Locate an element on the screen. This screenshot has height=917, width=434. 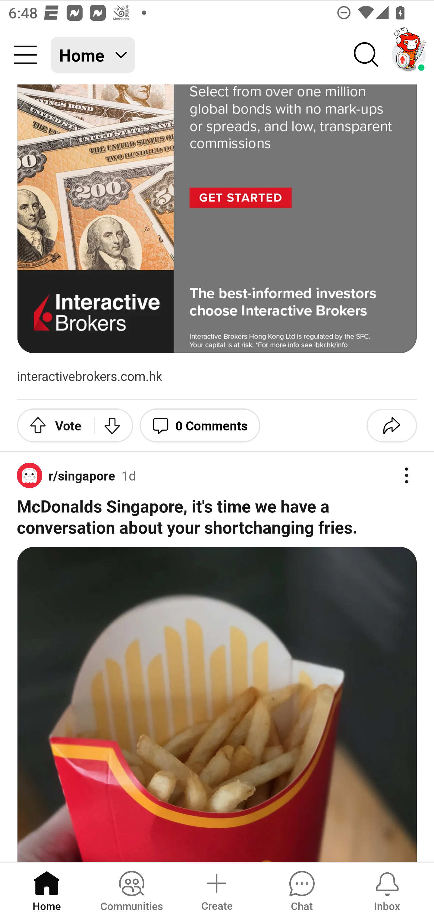
Communities is located at coordinates (131, 889).